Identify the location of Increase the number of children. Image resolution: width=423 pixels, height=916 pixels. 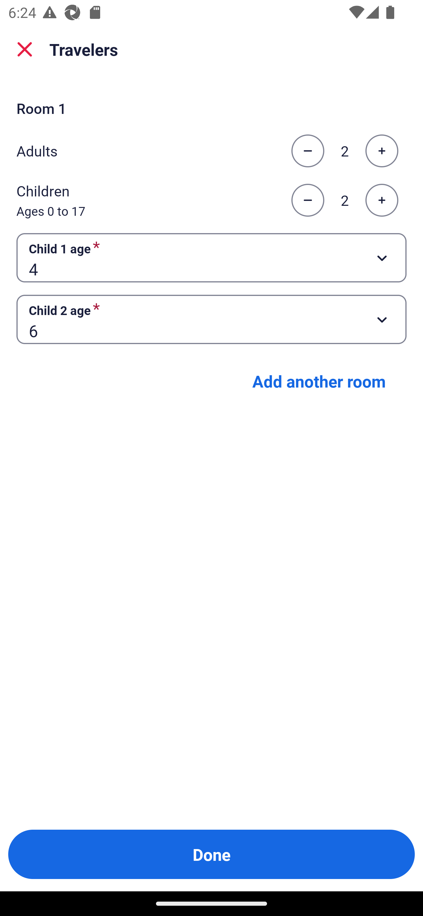
(382, 201).